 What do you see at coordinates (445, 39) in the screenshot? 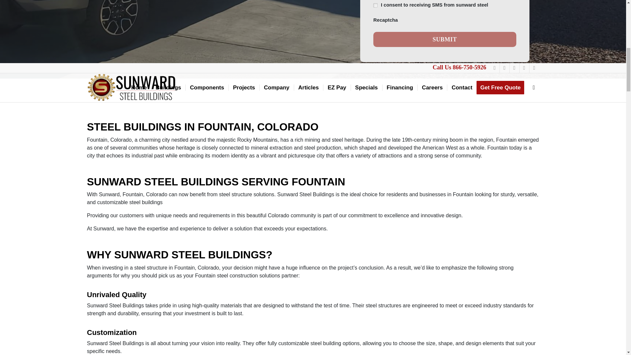
I see `Submit` at bounding box center [445, 39].